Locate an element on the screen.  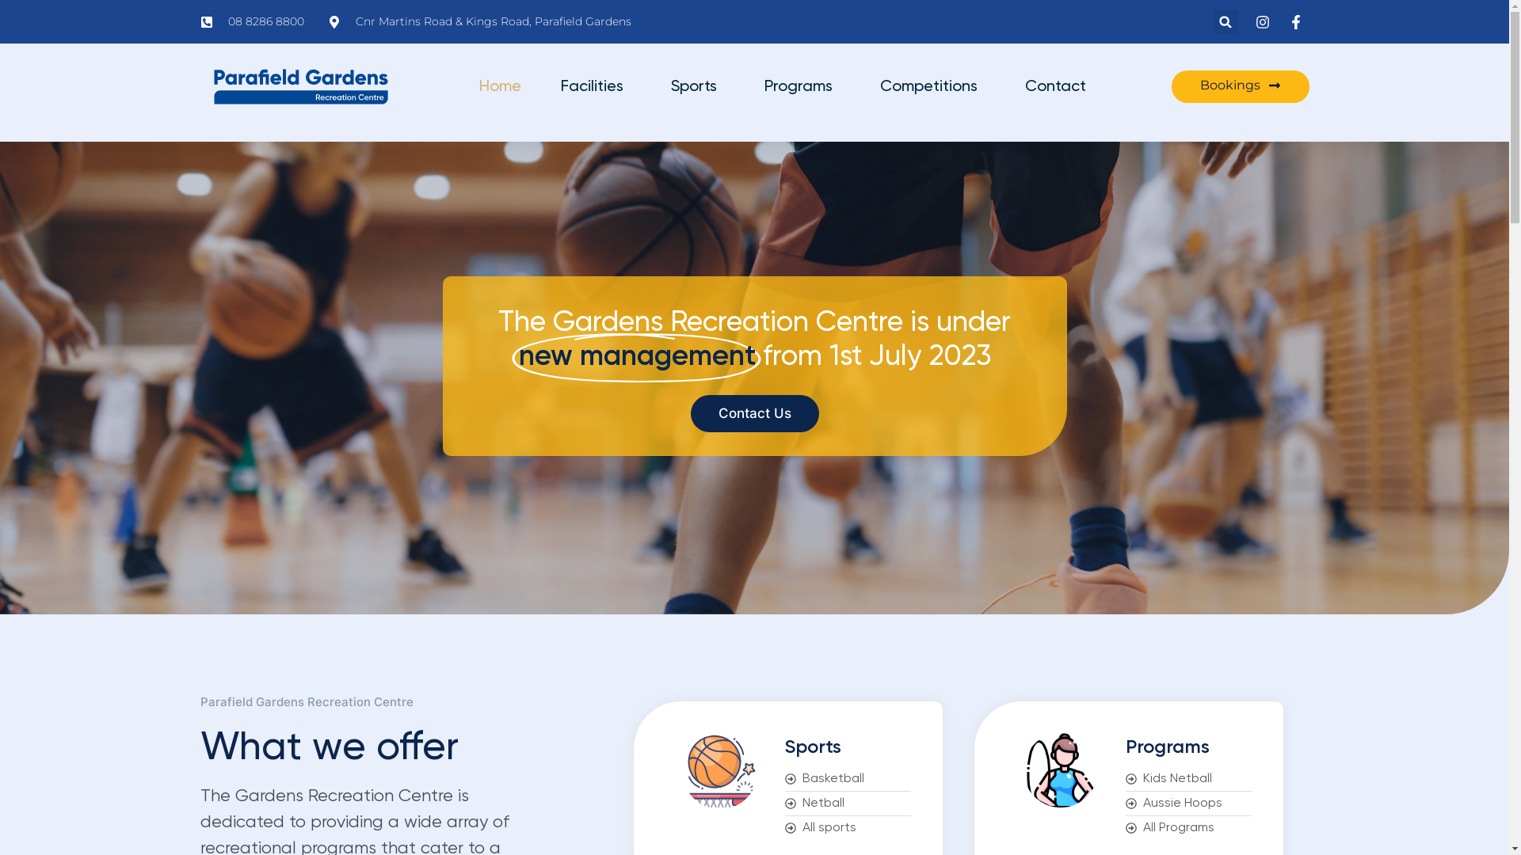
Contact Us is located at coordinates (755, 413).